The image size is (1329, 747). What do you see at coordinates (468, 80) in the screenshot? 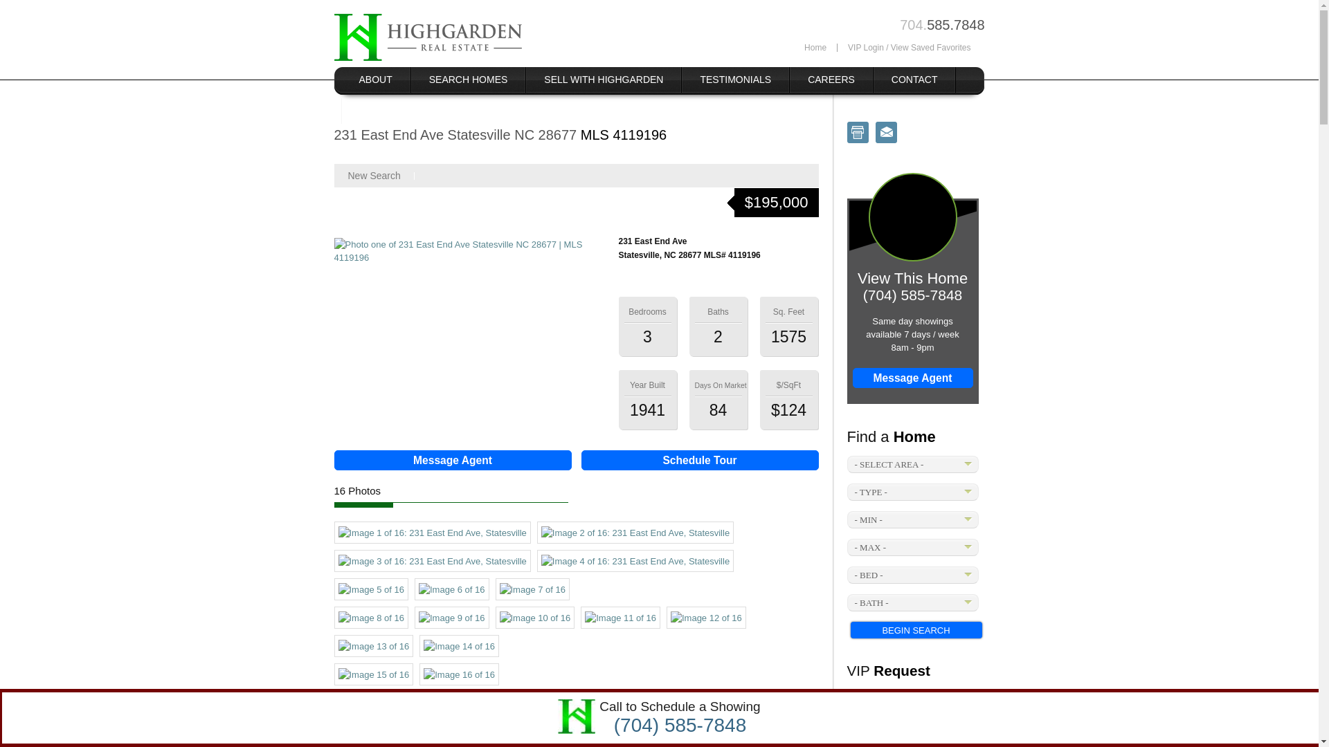
I see `SEARCH HOMES` at bounding box center [468, 80].